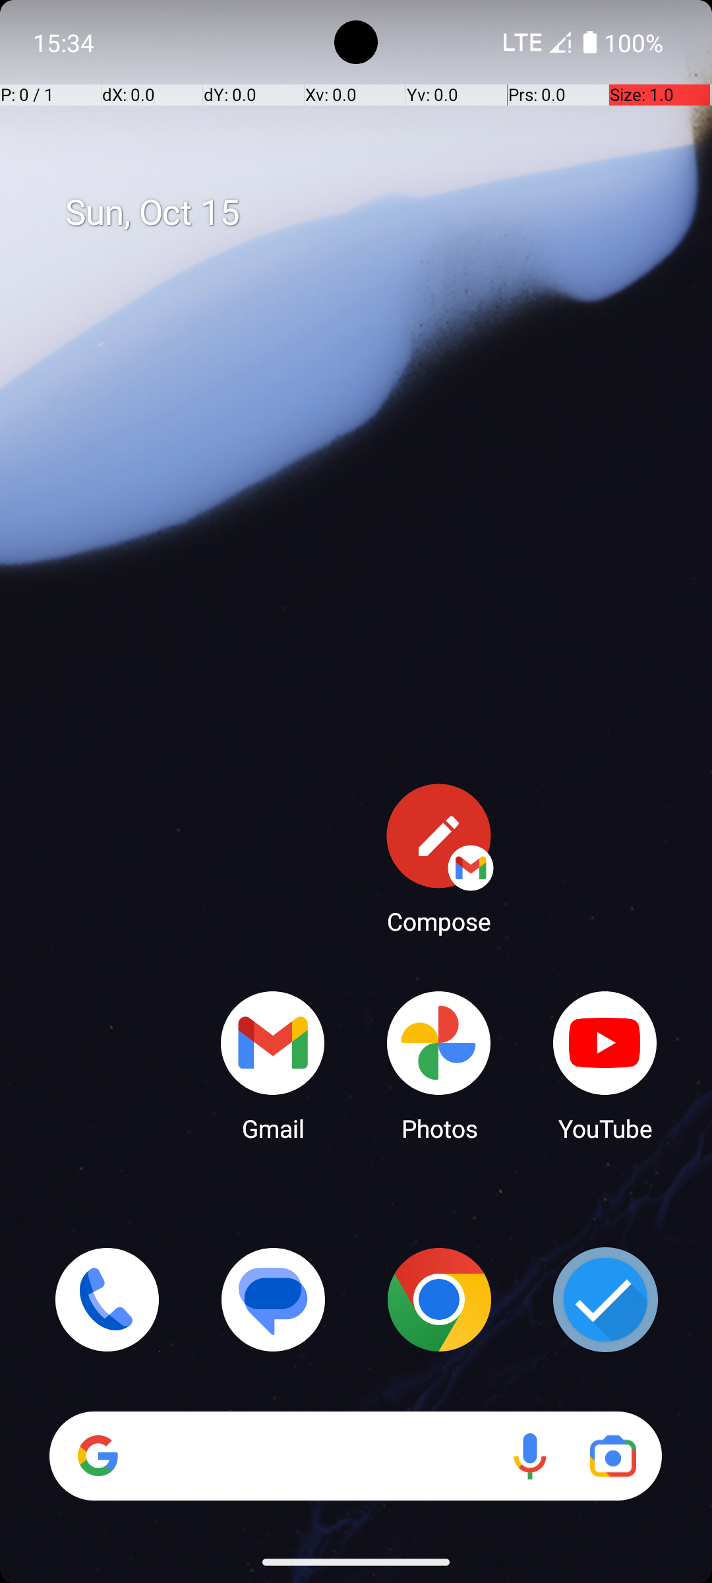  Describe the element at coordinates (407, 150) in the screenshot. I see `Search apps, web and more` at that location.